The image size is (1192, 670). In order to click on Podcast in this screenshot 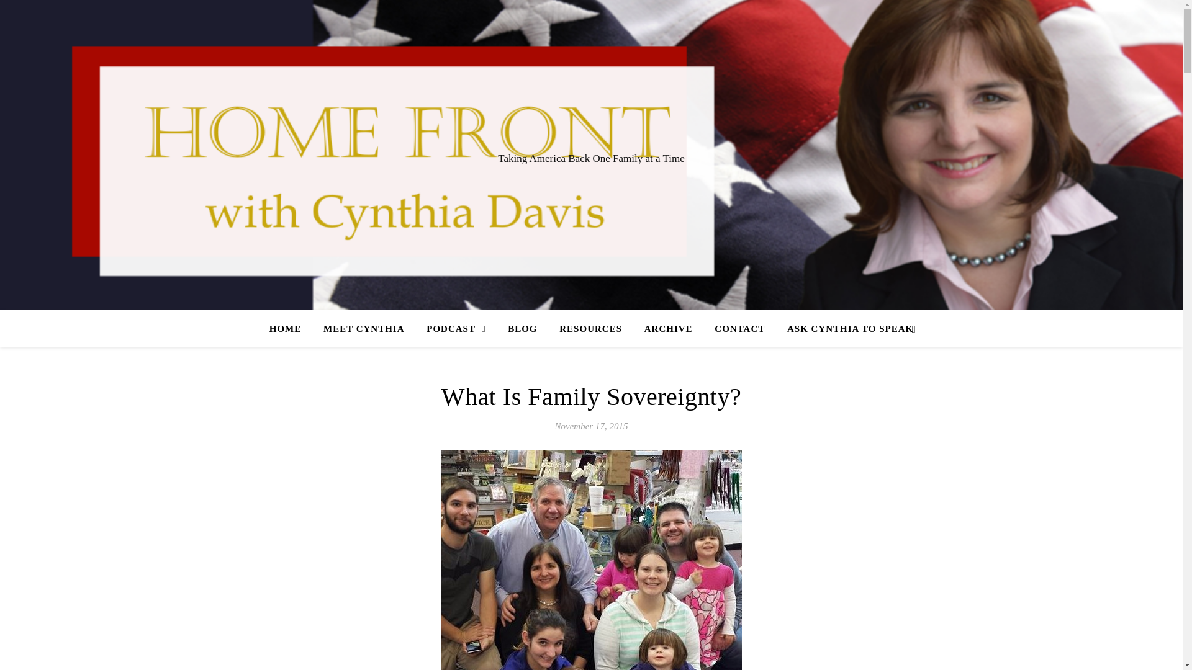, I will do `click(456, 329)`.